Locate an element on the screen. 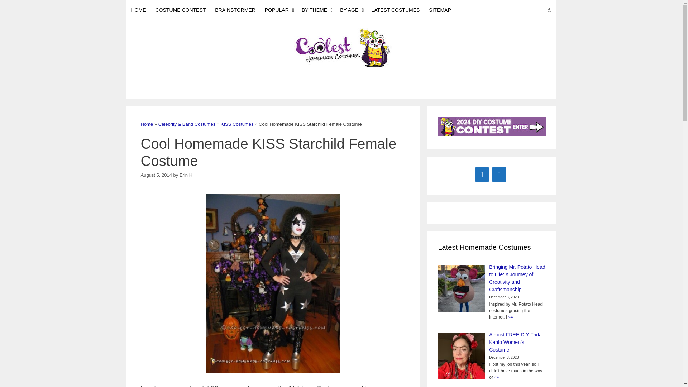 The width and height of the screenshot is (688, 387). BY AGE is located at coordinates (351, 10).